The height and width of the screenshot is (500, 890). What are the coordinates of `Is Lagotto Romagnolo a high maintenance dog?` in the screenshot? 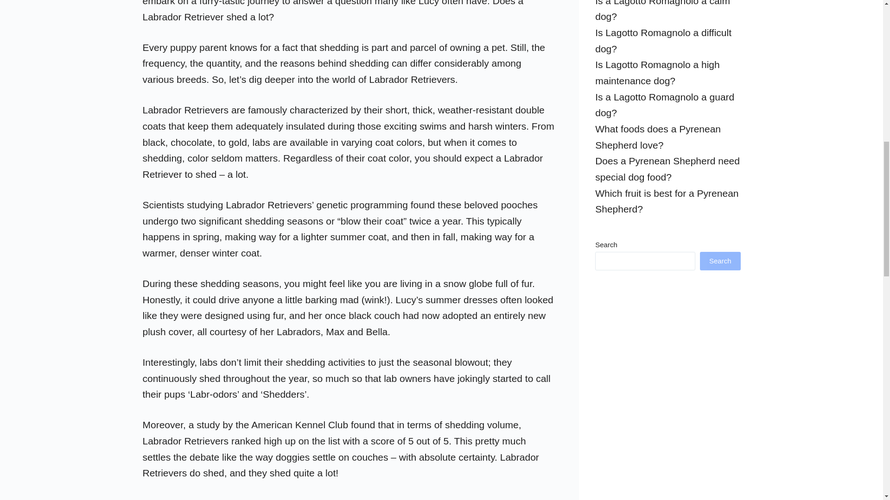 It's located at (657, 72).